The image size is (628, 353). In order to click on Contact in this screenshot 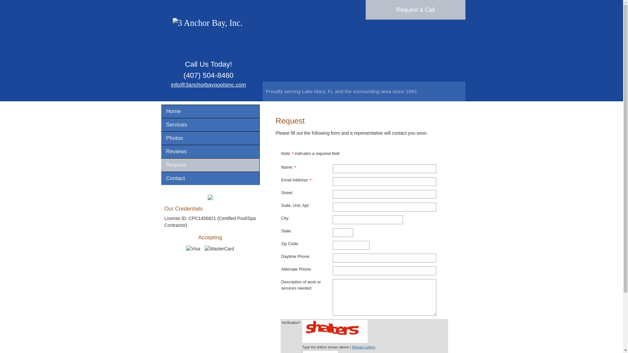, I will do `click(210, 178)`.